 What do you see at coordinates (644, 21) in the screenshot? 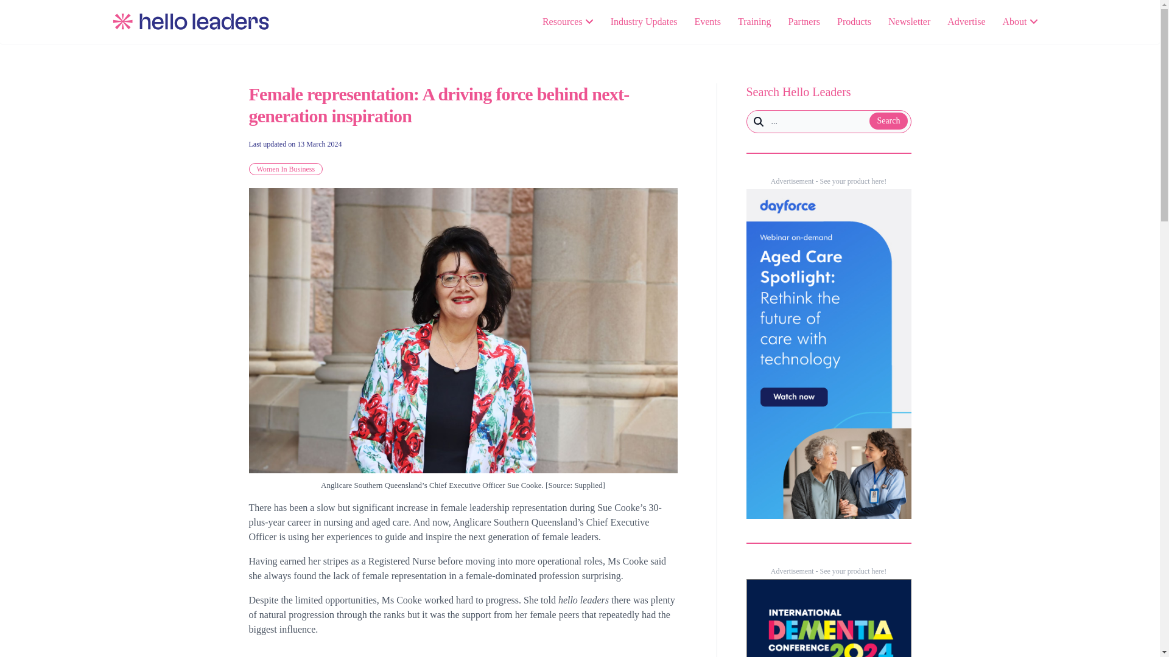
I see `Industry Updates` at bounding box center [644, 21].